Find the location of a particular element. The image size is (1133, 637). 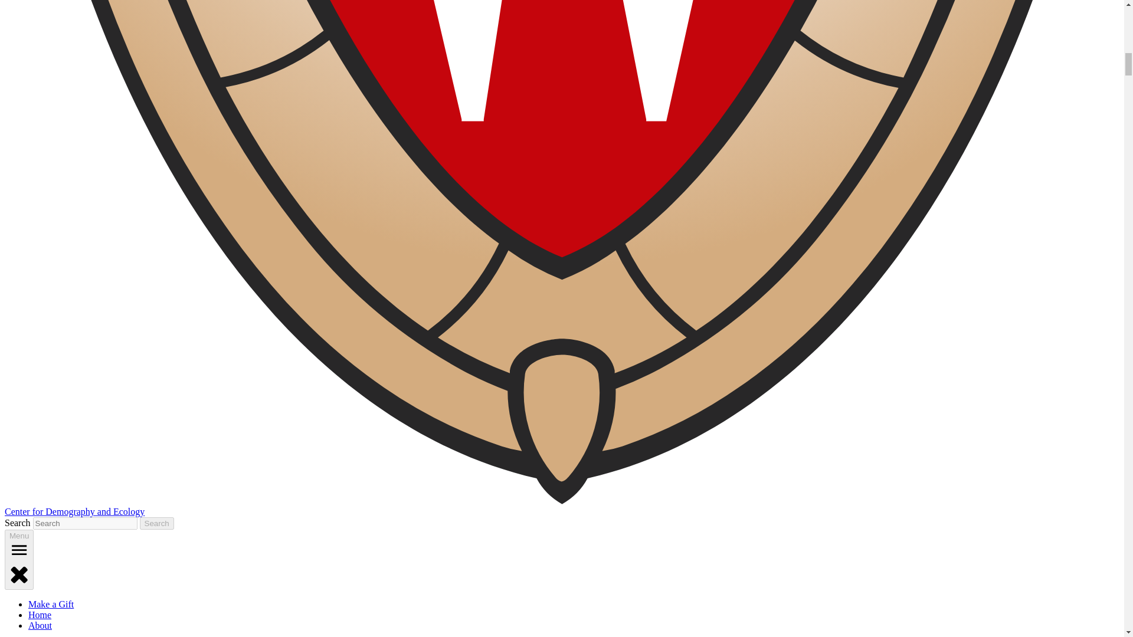

Home is located at coordinates (40, 615).